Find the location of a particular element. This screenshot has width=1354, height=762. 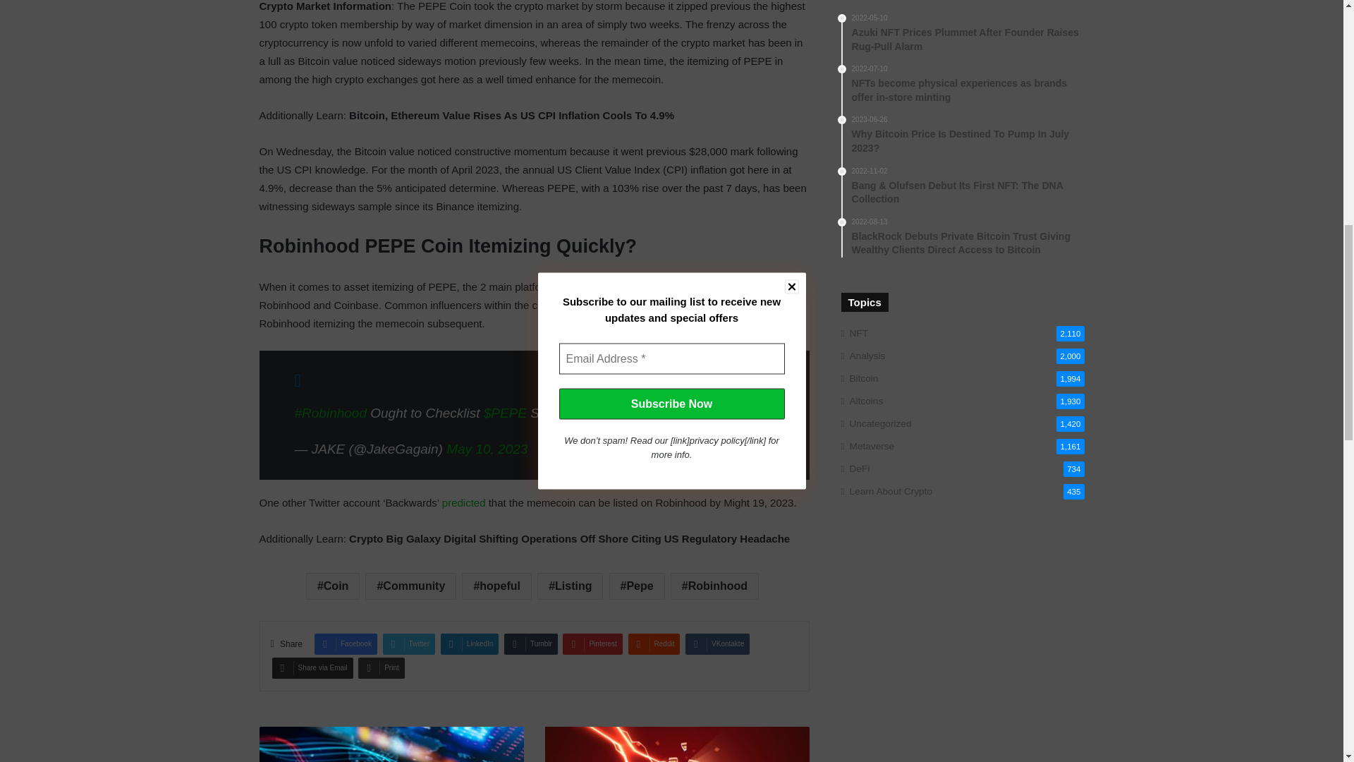

predicted is located at coordinates (464, 502).